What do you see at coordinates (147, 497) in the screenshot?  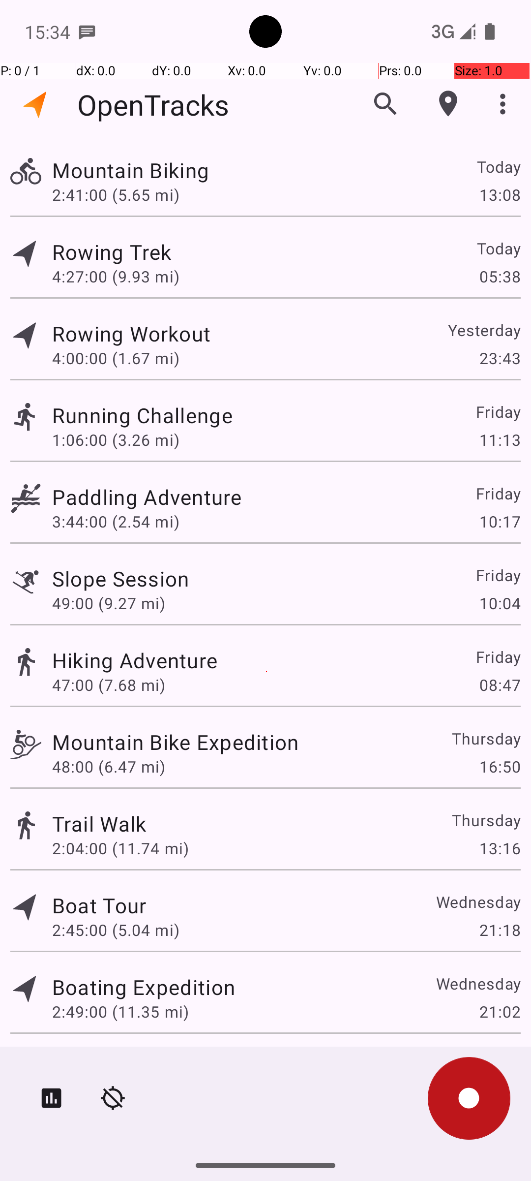 I see `Paddling Adventure` at bounding box center [147, 497].